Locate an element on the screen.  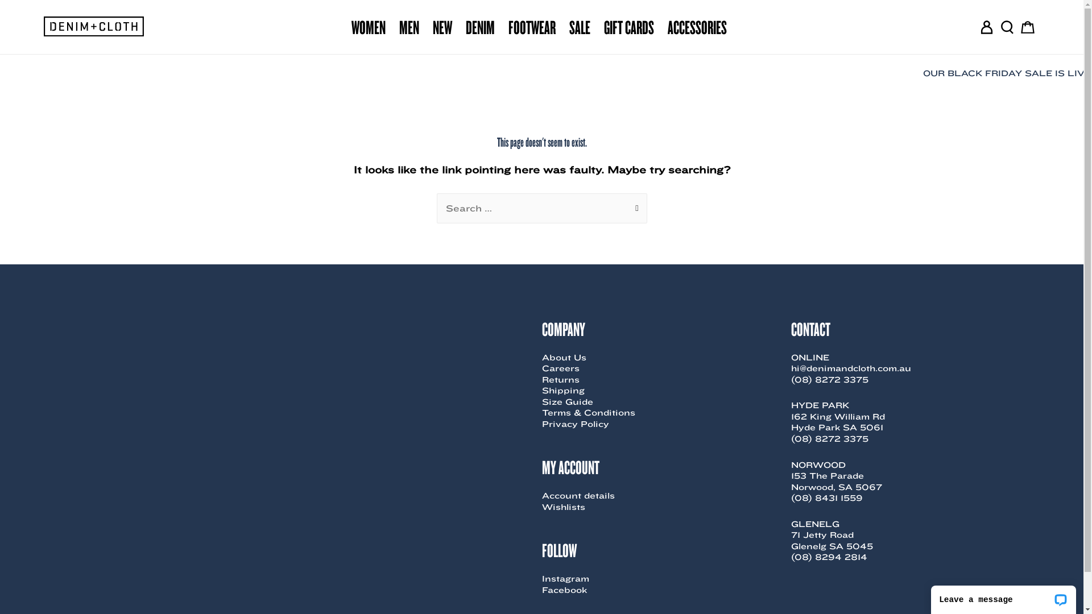
About Us is located at coordinates (564, 358).